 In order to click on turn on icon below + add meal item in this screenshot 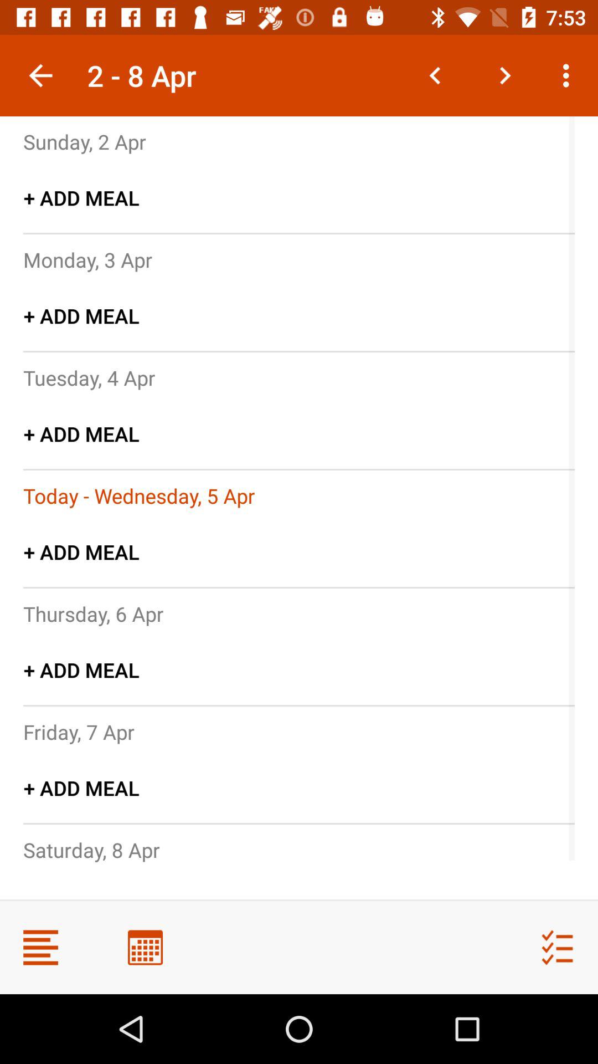, I will do `click(139, 495)`.